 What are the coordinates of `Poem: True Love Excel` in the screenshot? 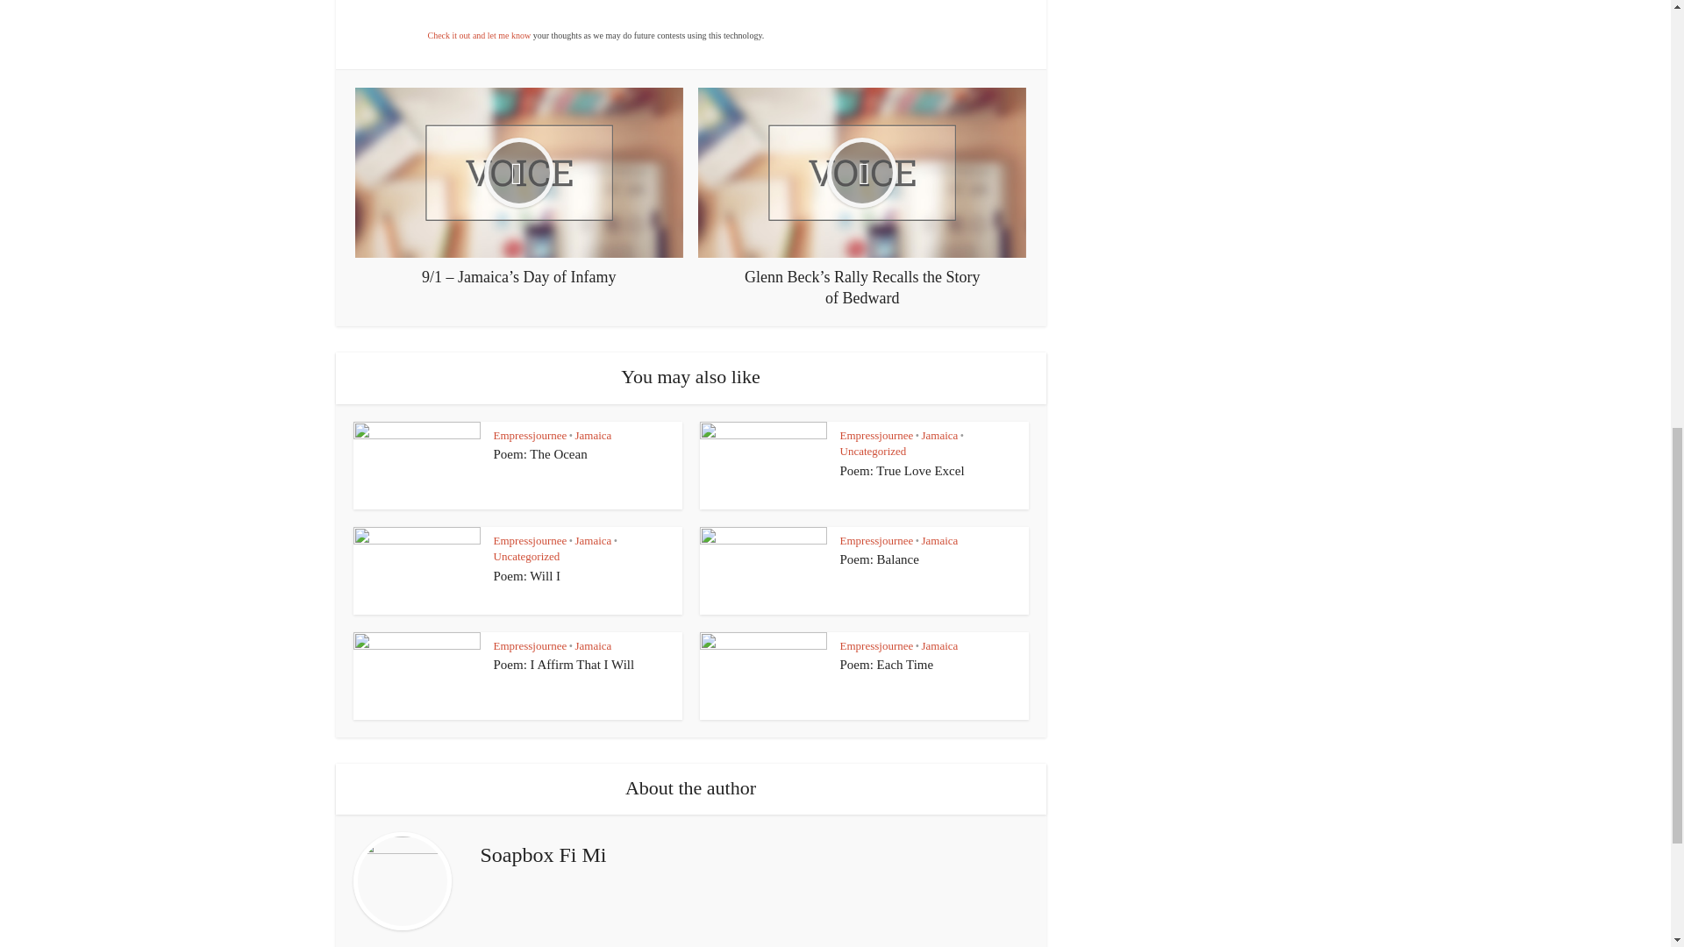 It's located at (903, 471).